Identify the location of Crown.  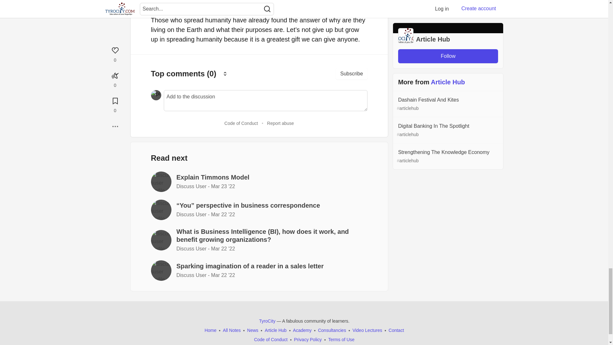
(225, 73).